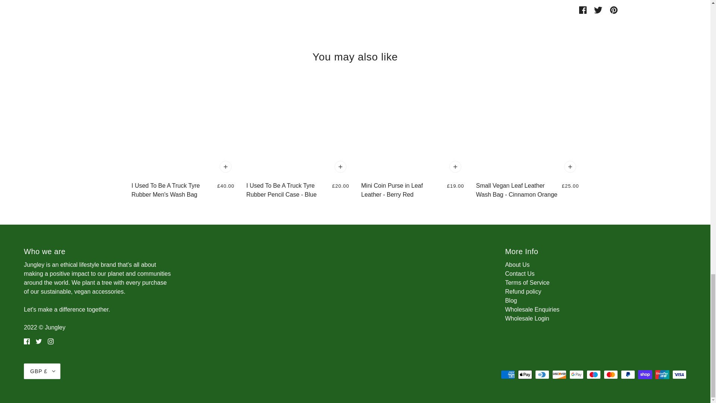 This screenshot has width=716, height=403. Describe the element at coordinates (593, 375) in the screenshot. I see `Maestro` at that location.